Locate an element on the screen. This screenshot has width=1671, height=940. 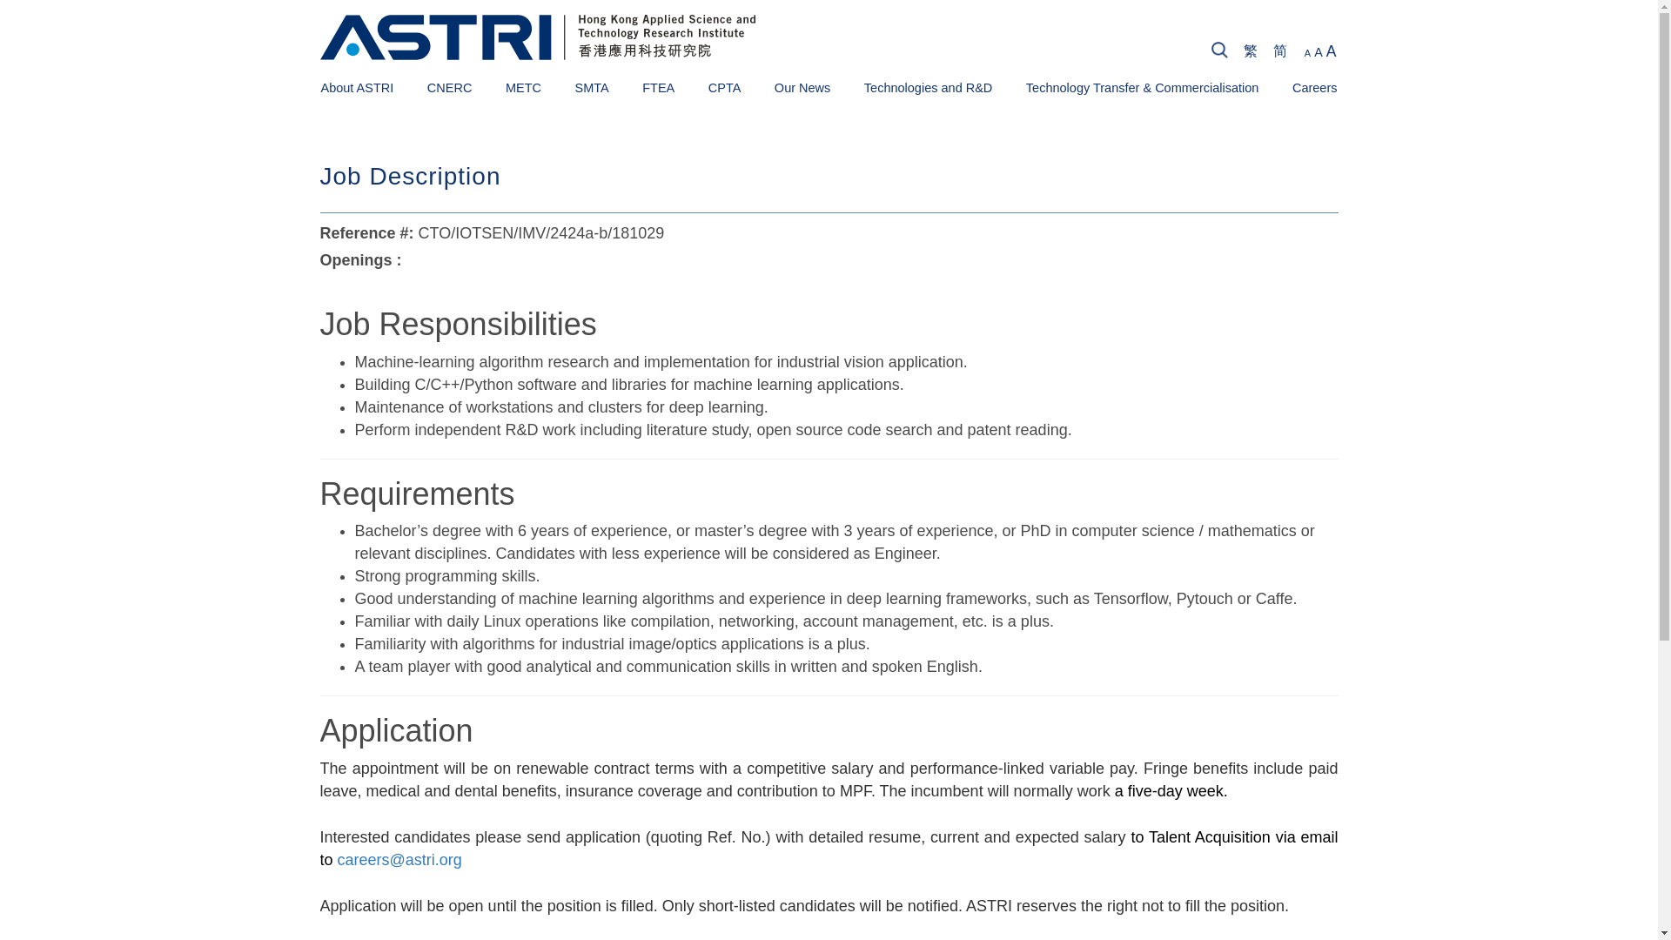
Our News is located at coordinates (802, 87).